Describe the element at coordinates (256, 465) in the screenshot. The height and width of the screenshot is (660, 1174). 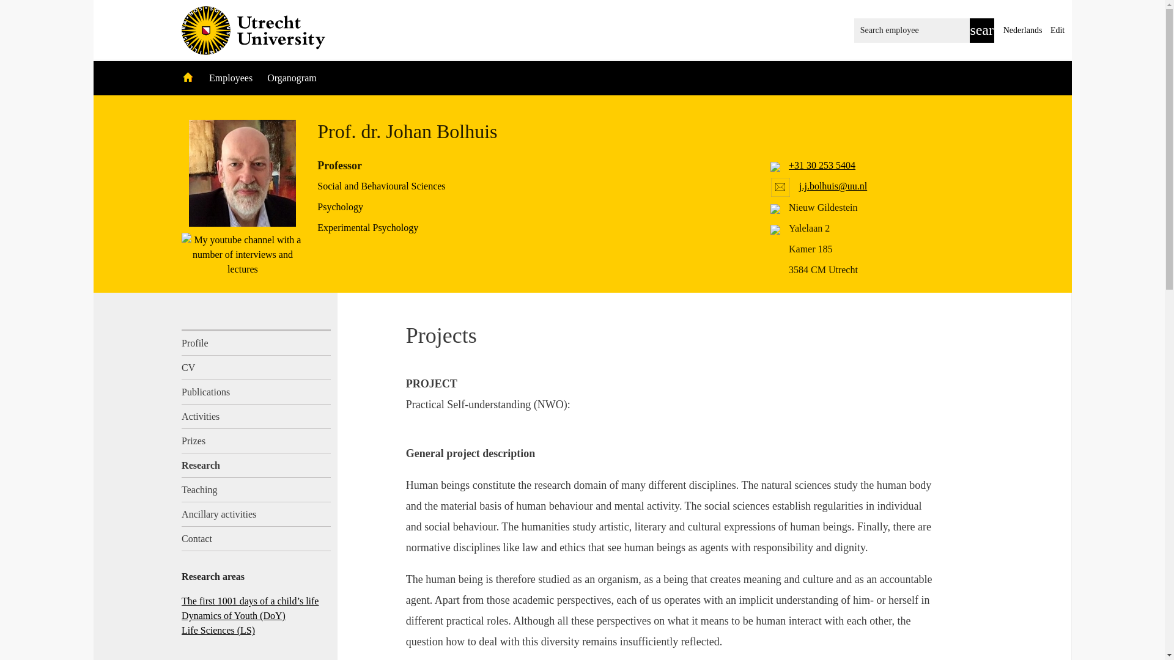
I see `Research` at that location.